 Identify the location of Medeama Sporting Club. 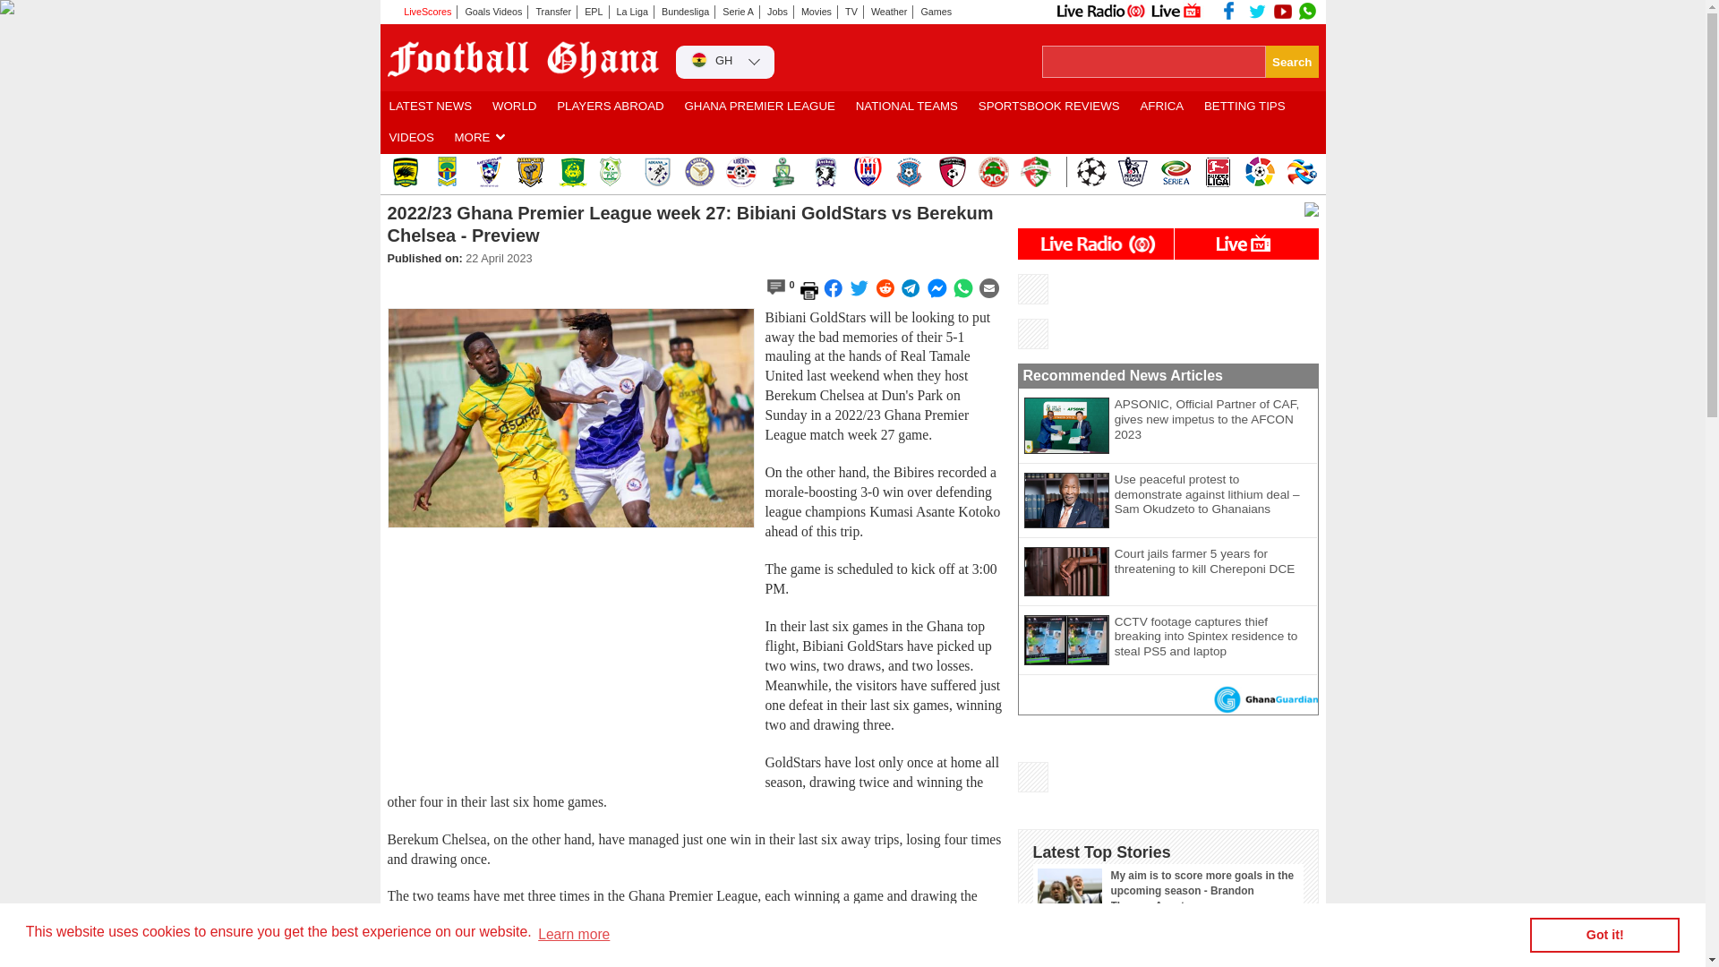
(488, 172).